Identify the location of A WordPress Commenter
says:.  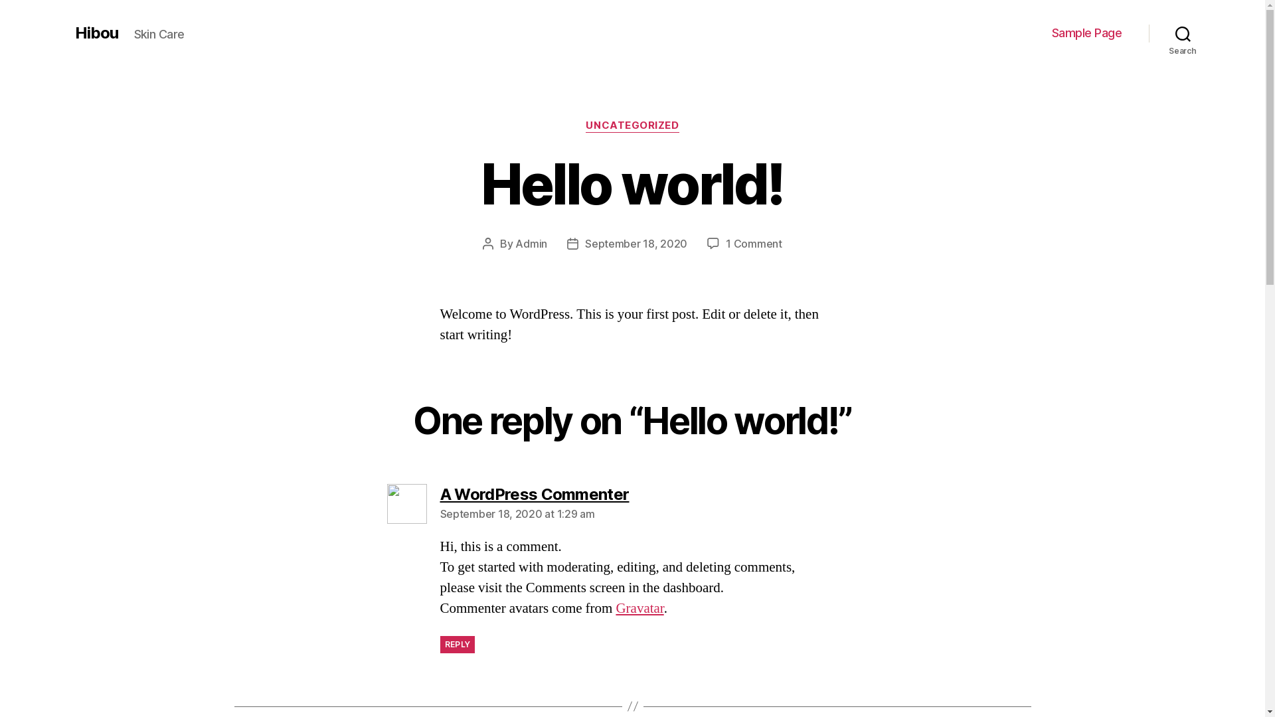
(534, 494).